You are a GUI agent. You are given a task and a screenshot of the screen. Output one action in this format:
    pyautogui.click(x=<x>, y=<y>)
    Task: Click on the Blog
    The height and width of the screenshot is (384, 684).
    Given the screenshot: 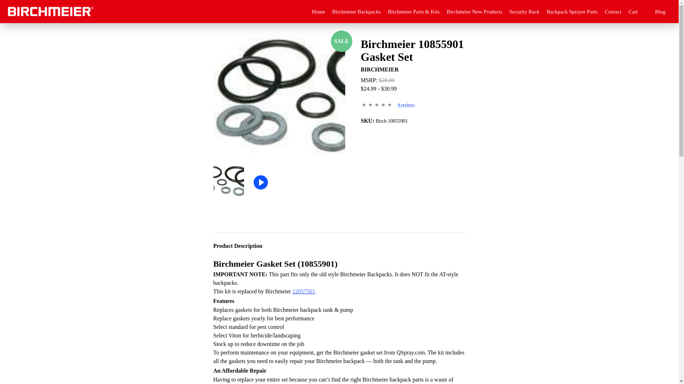 What is the action you would take?
    pyautogui.click(x=660, y=11)
    